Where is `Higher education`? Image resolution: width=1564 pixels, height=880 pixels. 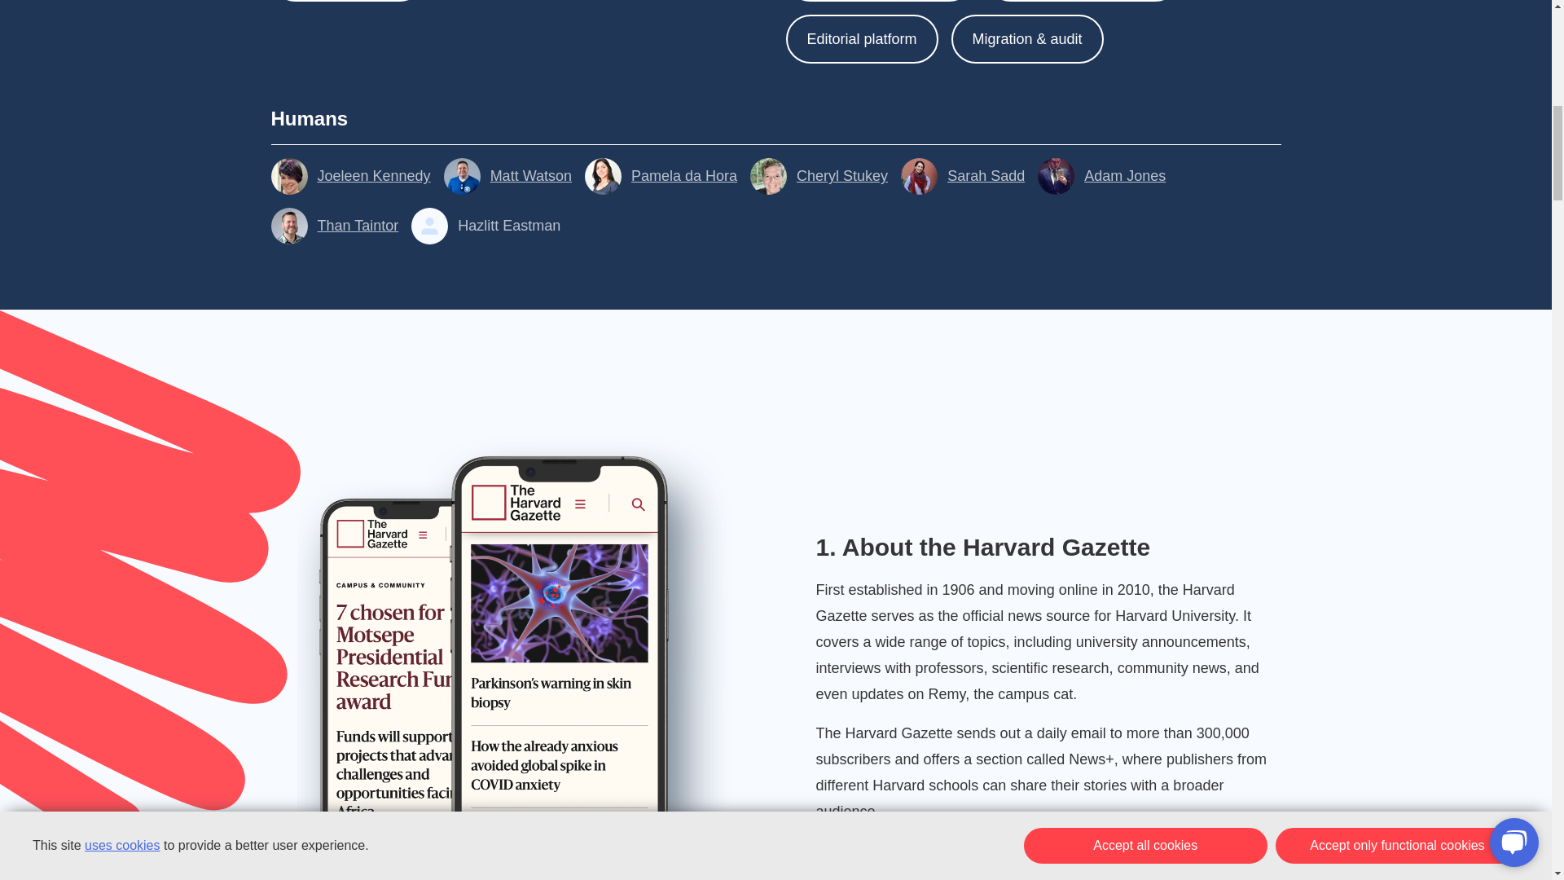
Higher education is located at coordinates (347, 1).